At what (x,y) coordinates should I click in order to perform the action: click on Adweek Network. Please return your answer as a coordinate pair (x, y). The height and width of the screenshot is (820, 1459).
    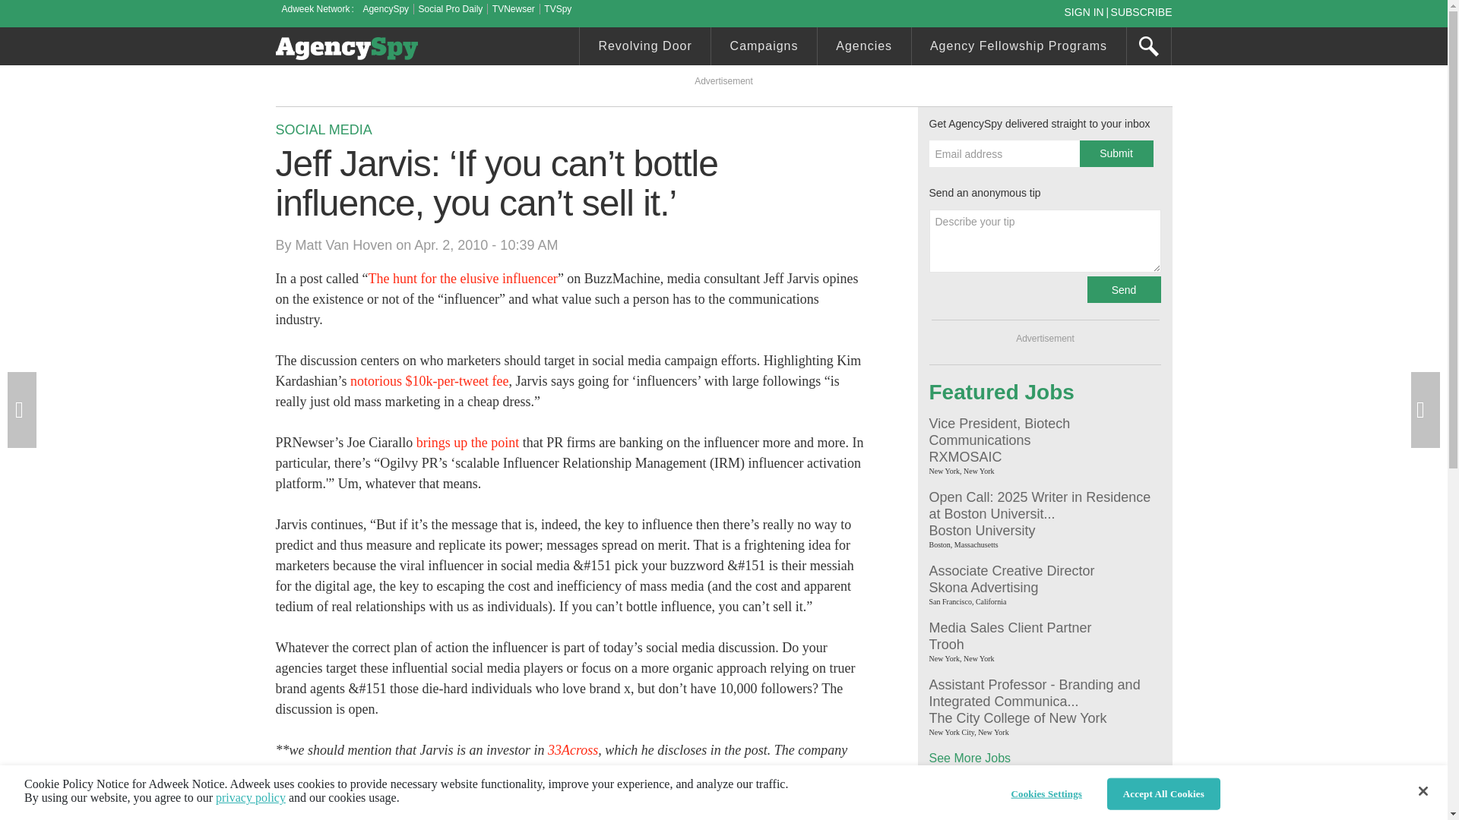
    Looking at the image, I should click on (317, 9).